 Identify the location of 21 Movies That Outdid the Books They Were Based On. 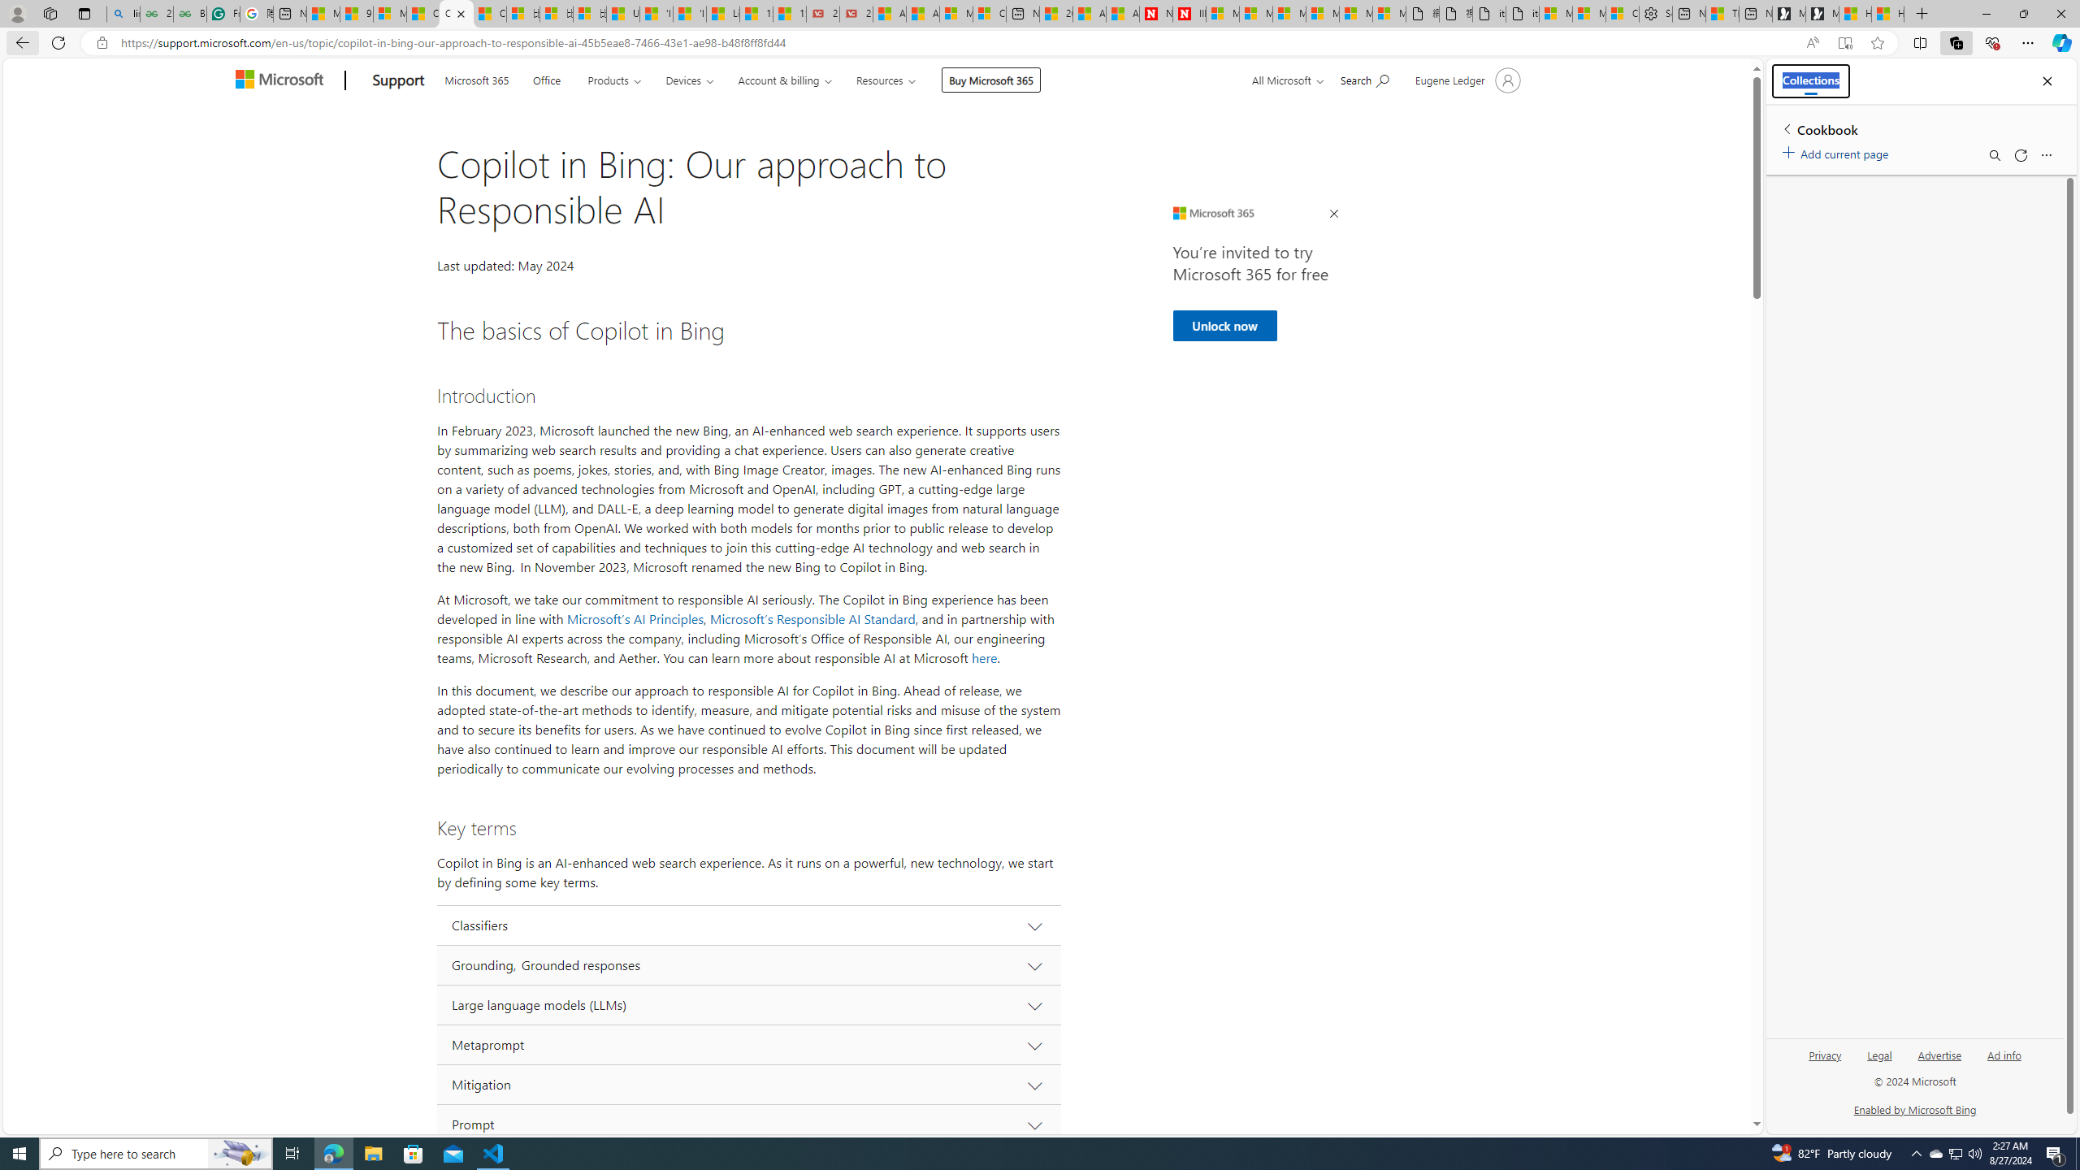
(856, 14).